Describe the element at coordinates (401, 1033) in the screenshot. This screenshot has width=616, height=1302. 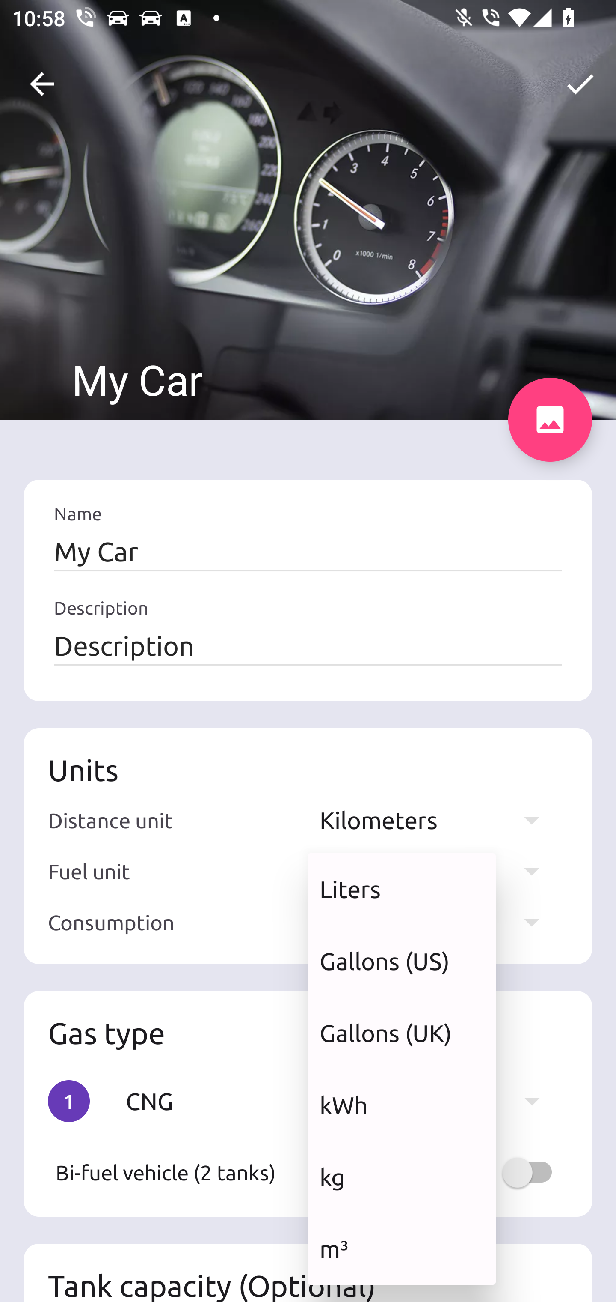
I see `Gallons (UK)` at that location.